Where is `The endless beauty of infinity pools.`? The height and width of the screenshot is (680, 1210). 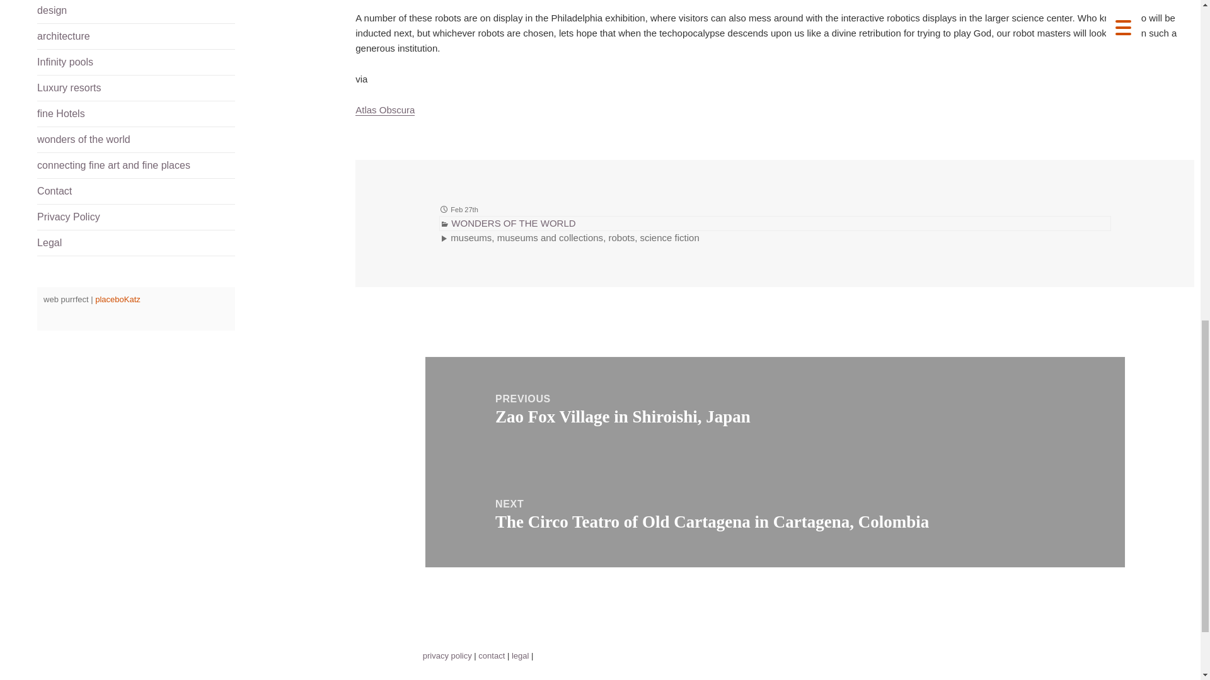
The endless beauty of infinity pools. is located at coordinates (136, 62).